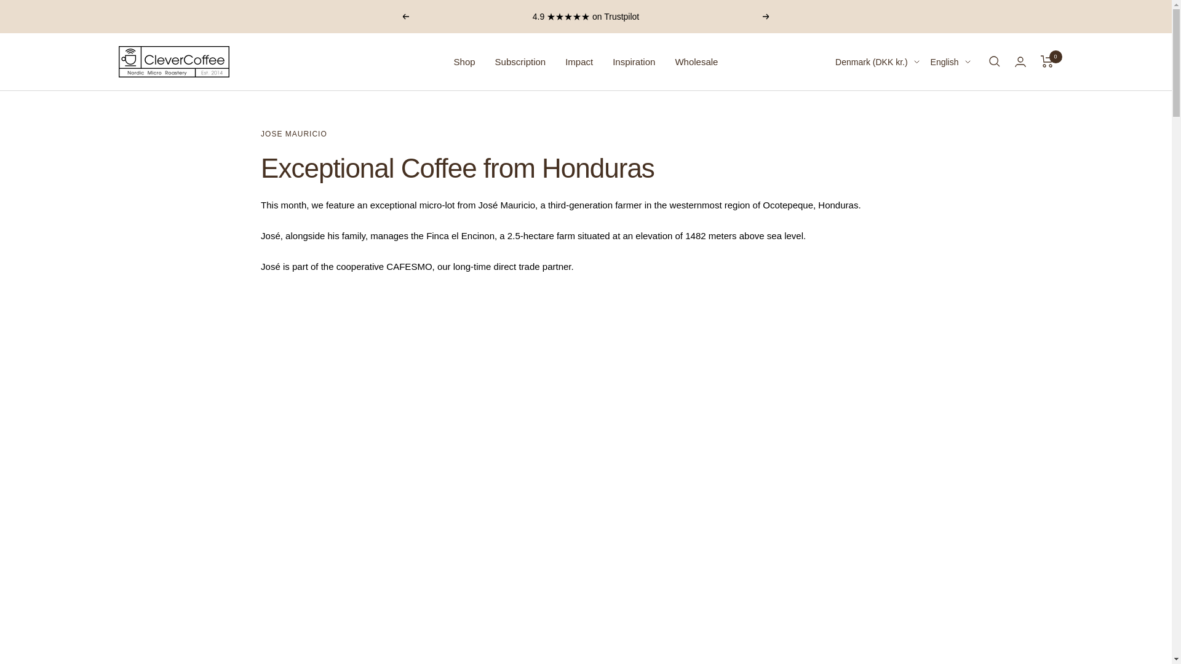 The width and height of the screenshot is (1181, 664). Describe the element at coordinates (854, 489) in the screenshot. I see `PL` at that location.